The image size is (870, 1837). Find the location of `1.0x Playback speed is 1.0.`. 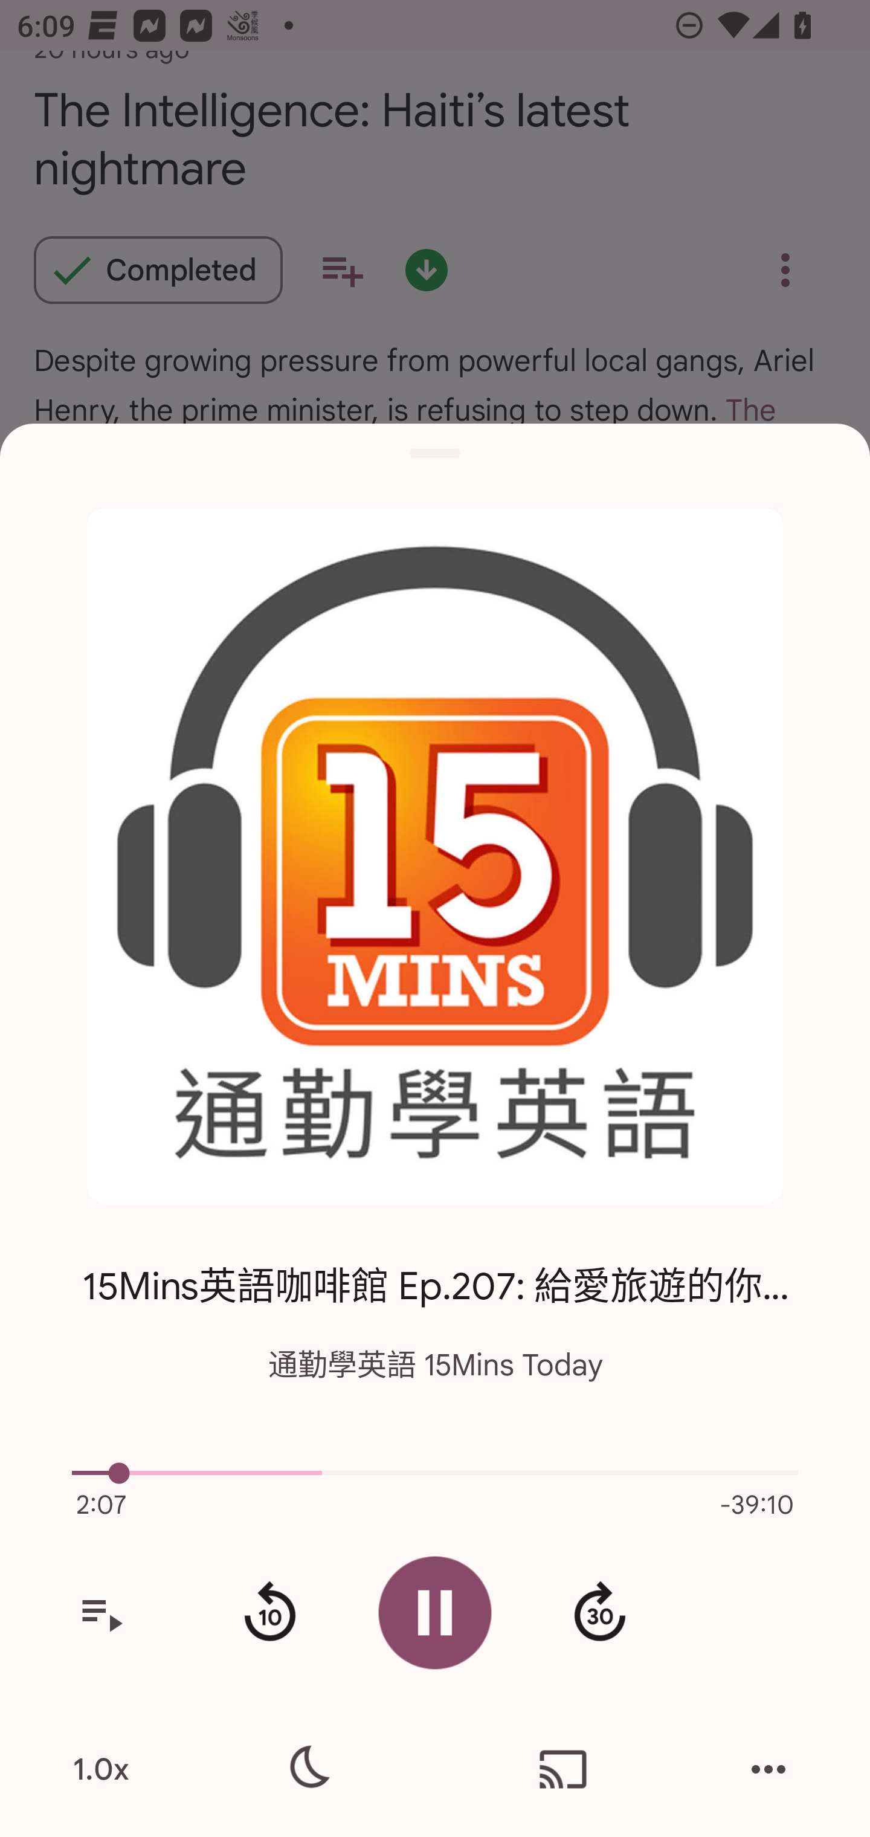

1.0x Playback speed is 1.0. is located at coordinates (101, 1769).